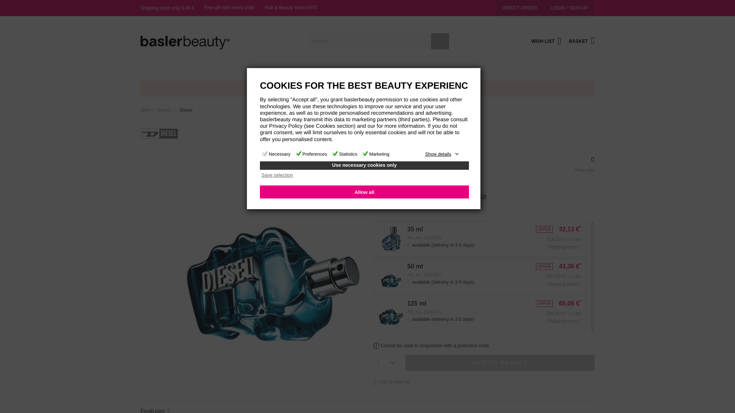 This screenshot has width=735, height=413. Describe the element at coordinates (442, 154) in the screenshot. I see `Show details` at that location.